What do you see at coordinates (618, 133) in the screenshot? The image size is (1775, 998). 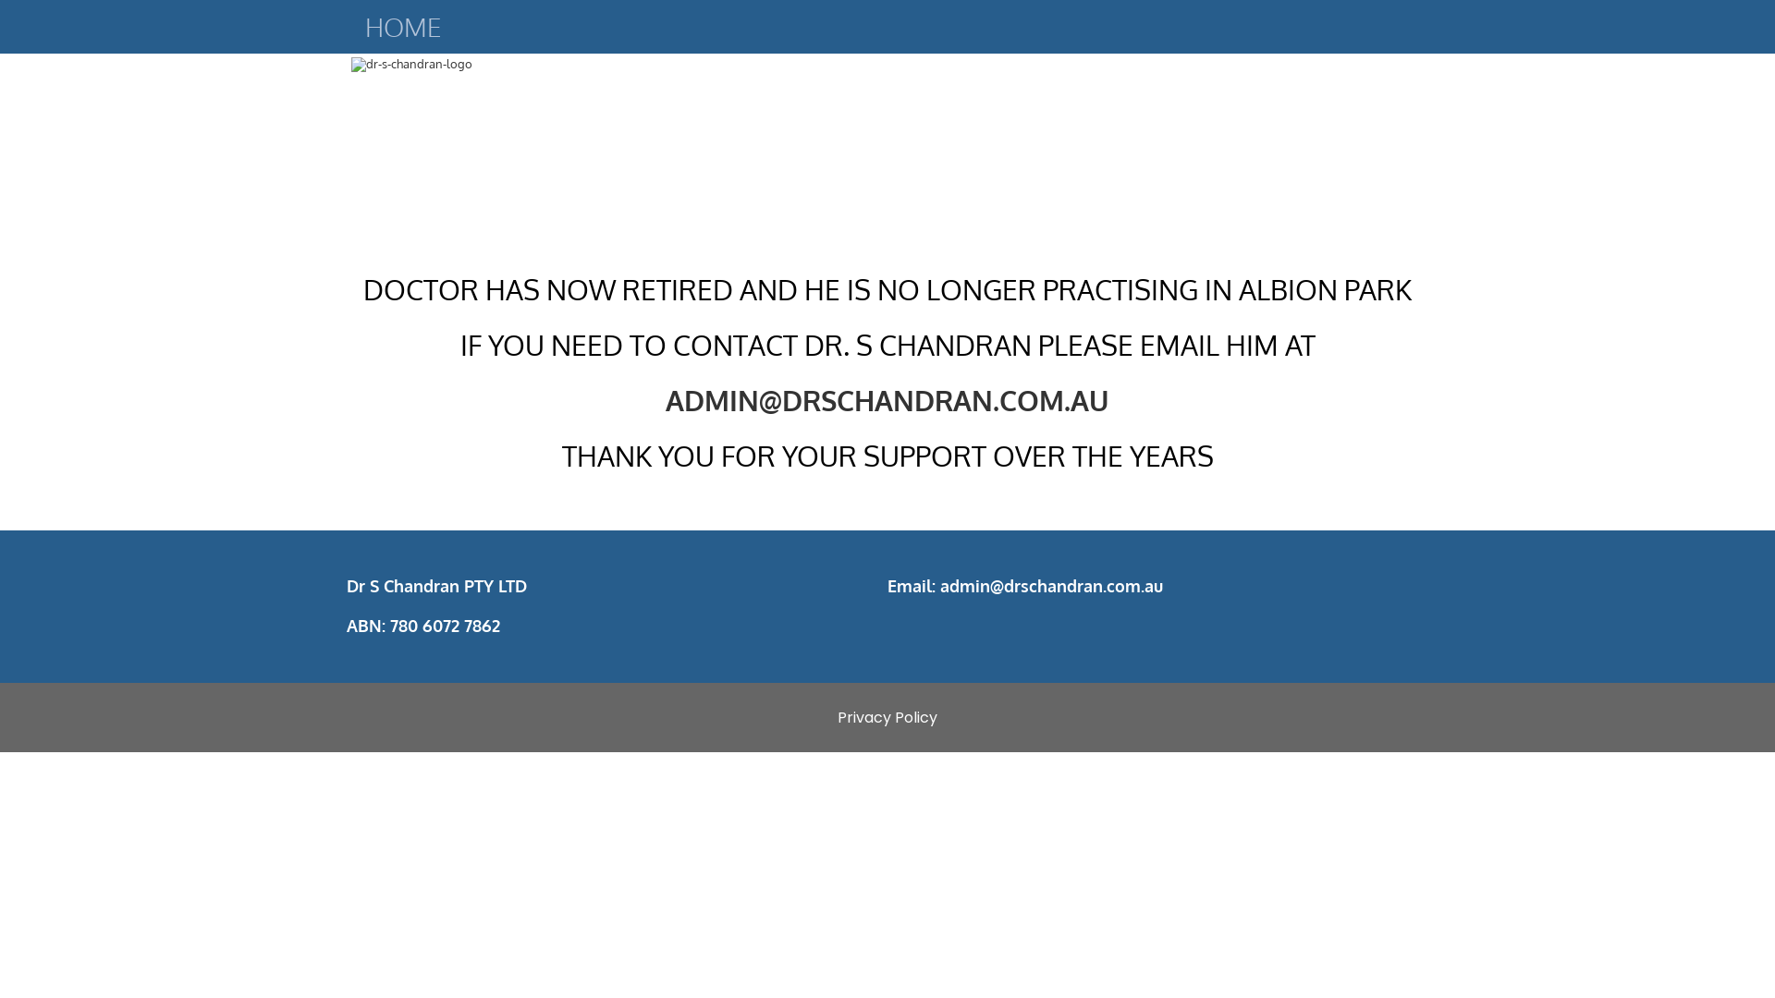 I see `dr-s-chandran-logo` at bounding box center [618, 133].